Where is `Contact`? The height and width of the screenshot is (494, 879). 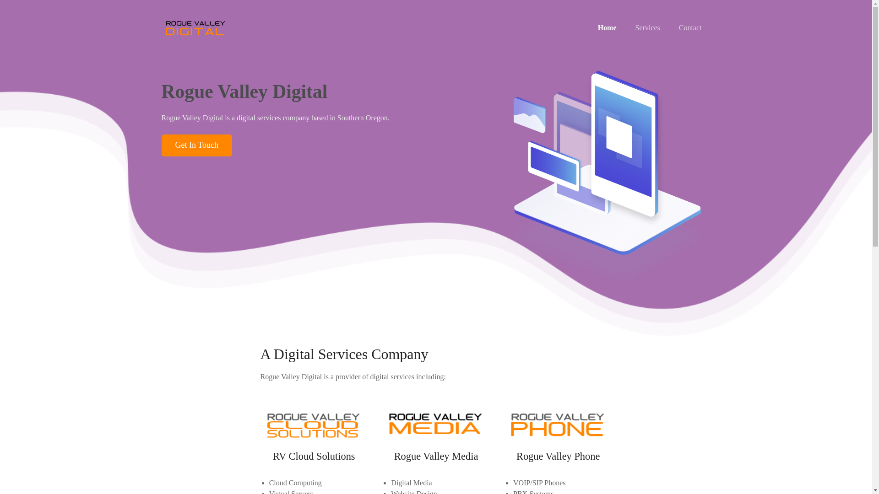
Contact is located at coordinates (690, 27).